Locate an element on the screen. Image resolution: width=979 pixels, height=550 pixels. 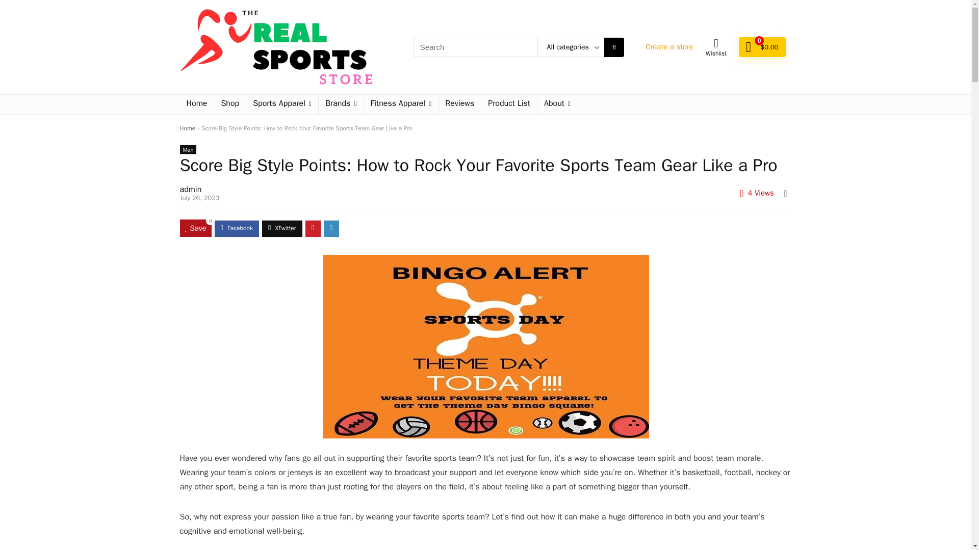
Create a store is located at coordinates (669, 47).